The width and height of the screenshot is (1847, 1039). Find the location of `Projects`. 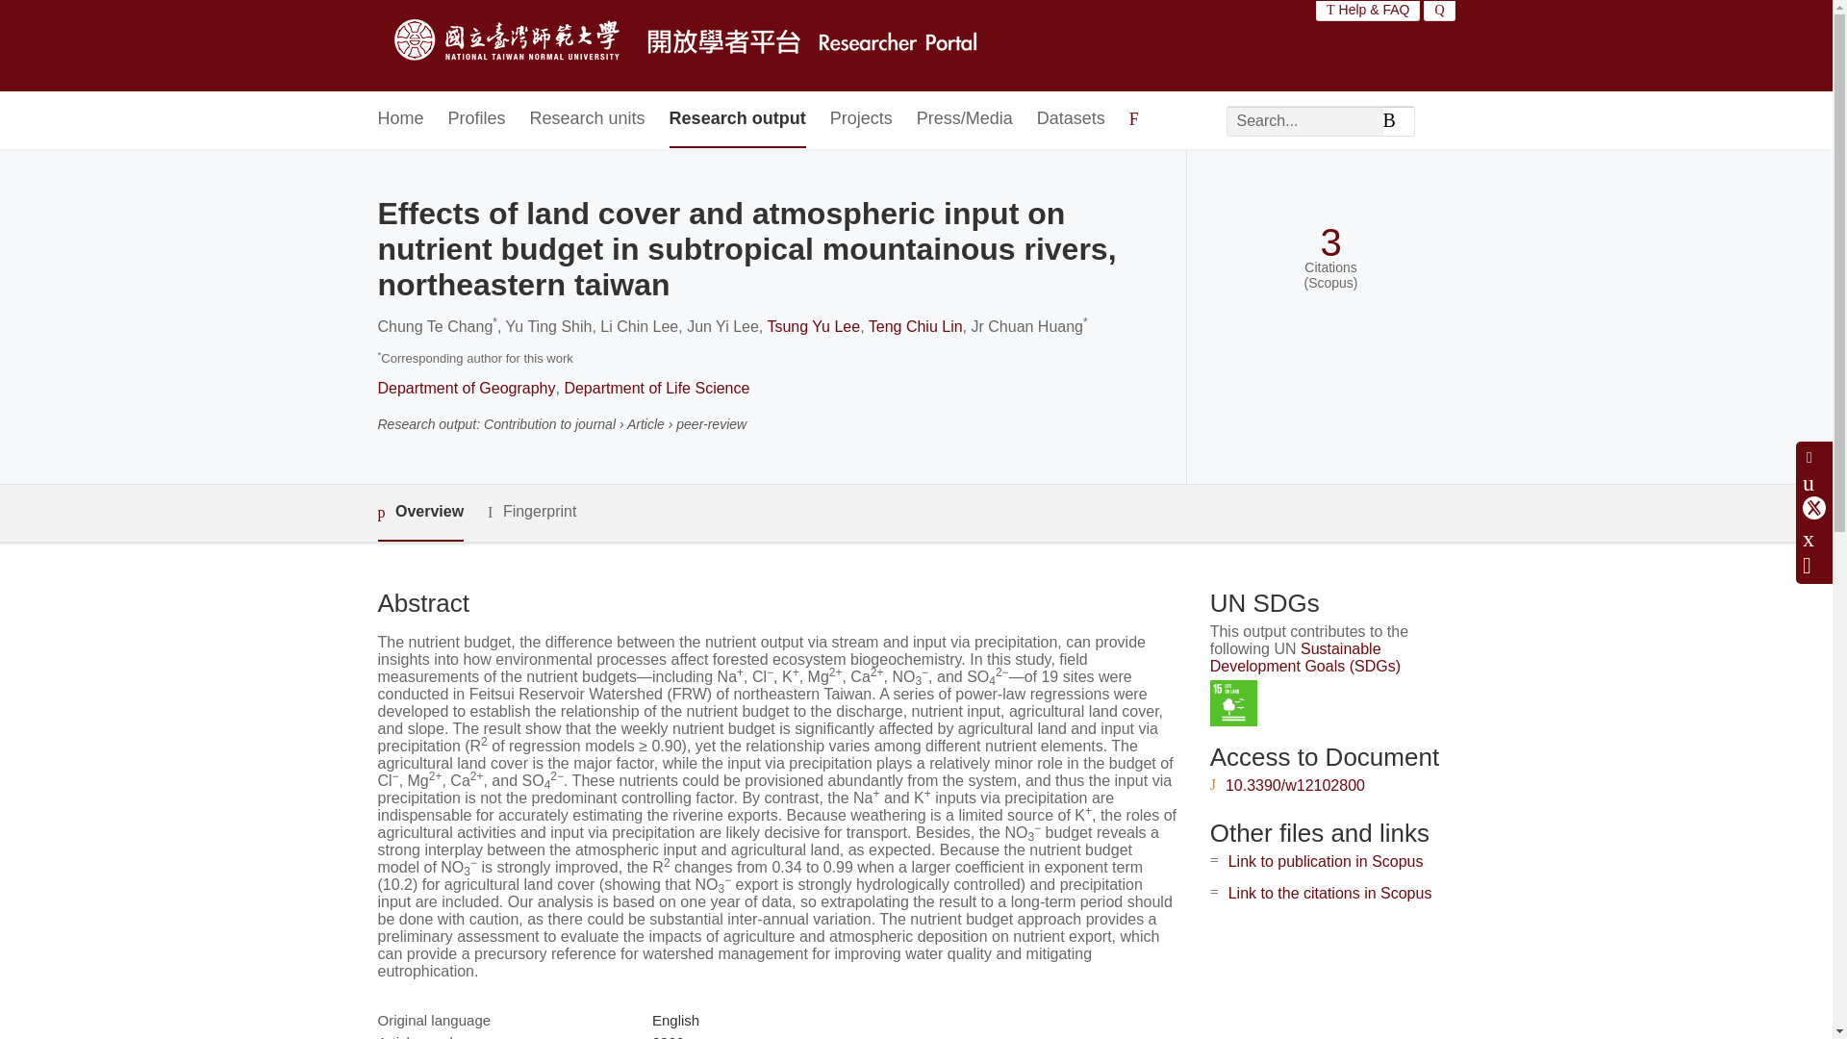

Projects is located at coordinates (860, 119).